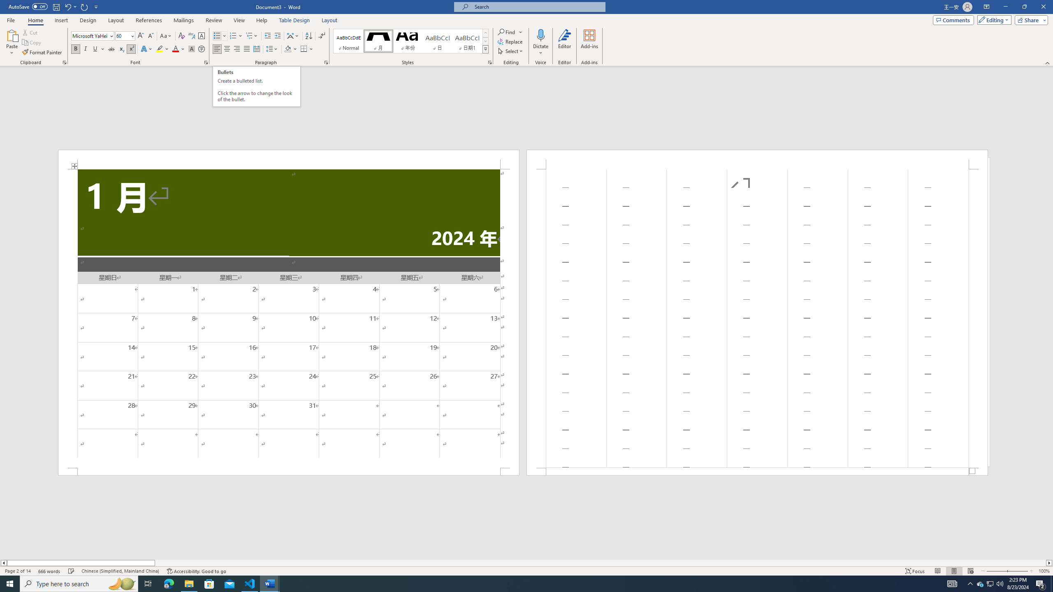 Image resolution: width=1053 pixels, height=592 pixels. What do you see at coordinates (239, 20) in the screenshot?
I see `View` at bounding box center [239, 20].